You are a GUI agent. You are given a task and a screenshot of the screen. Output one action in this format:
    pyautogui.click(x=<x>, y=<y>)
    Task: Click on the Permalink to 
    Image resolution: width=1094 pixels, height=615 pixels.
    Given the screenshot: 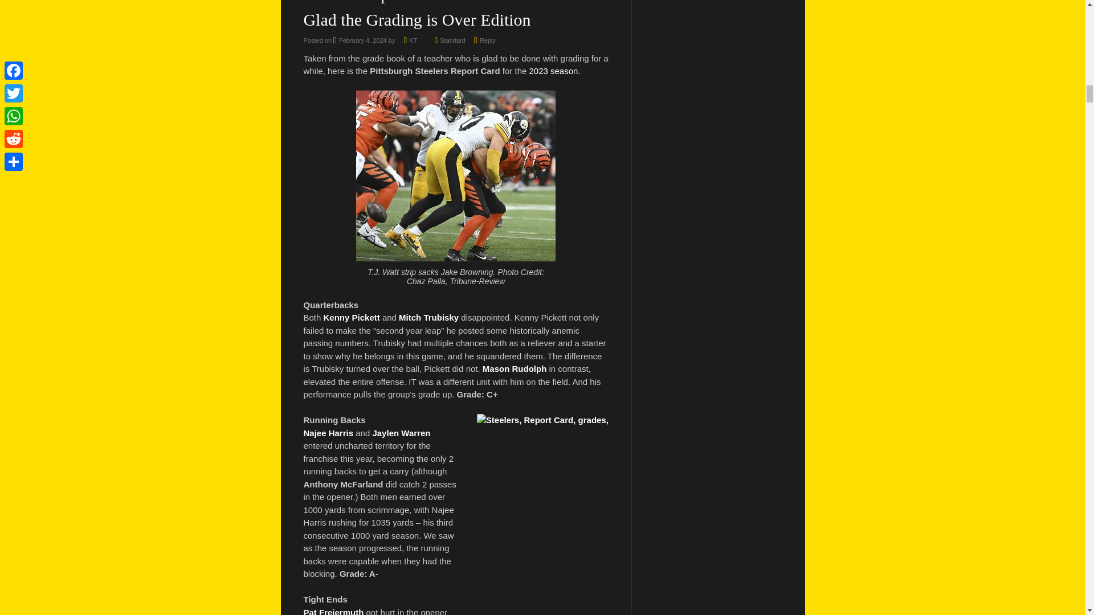 What is the action you would take?
    pyautogui.click(x=452, y=40)
    